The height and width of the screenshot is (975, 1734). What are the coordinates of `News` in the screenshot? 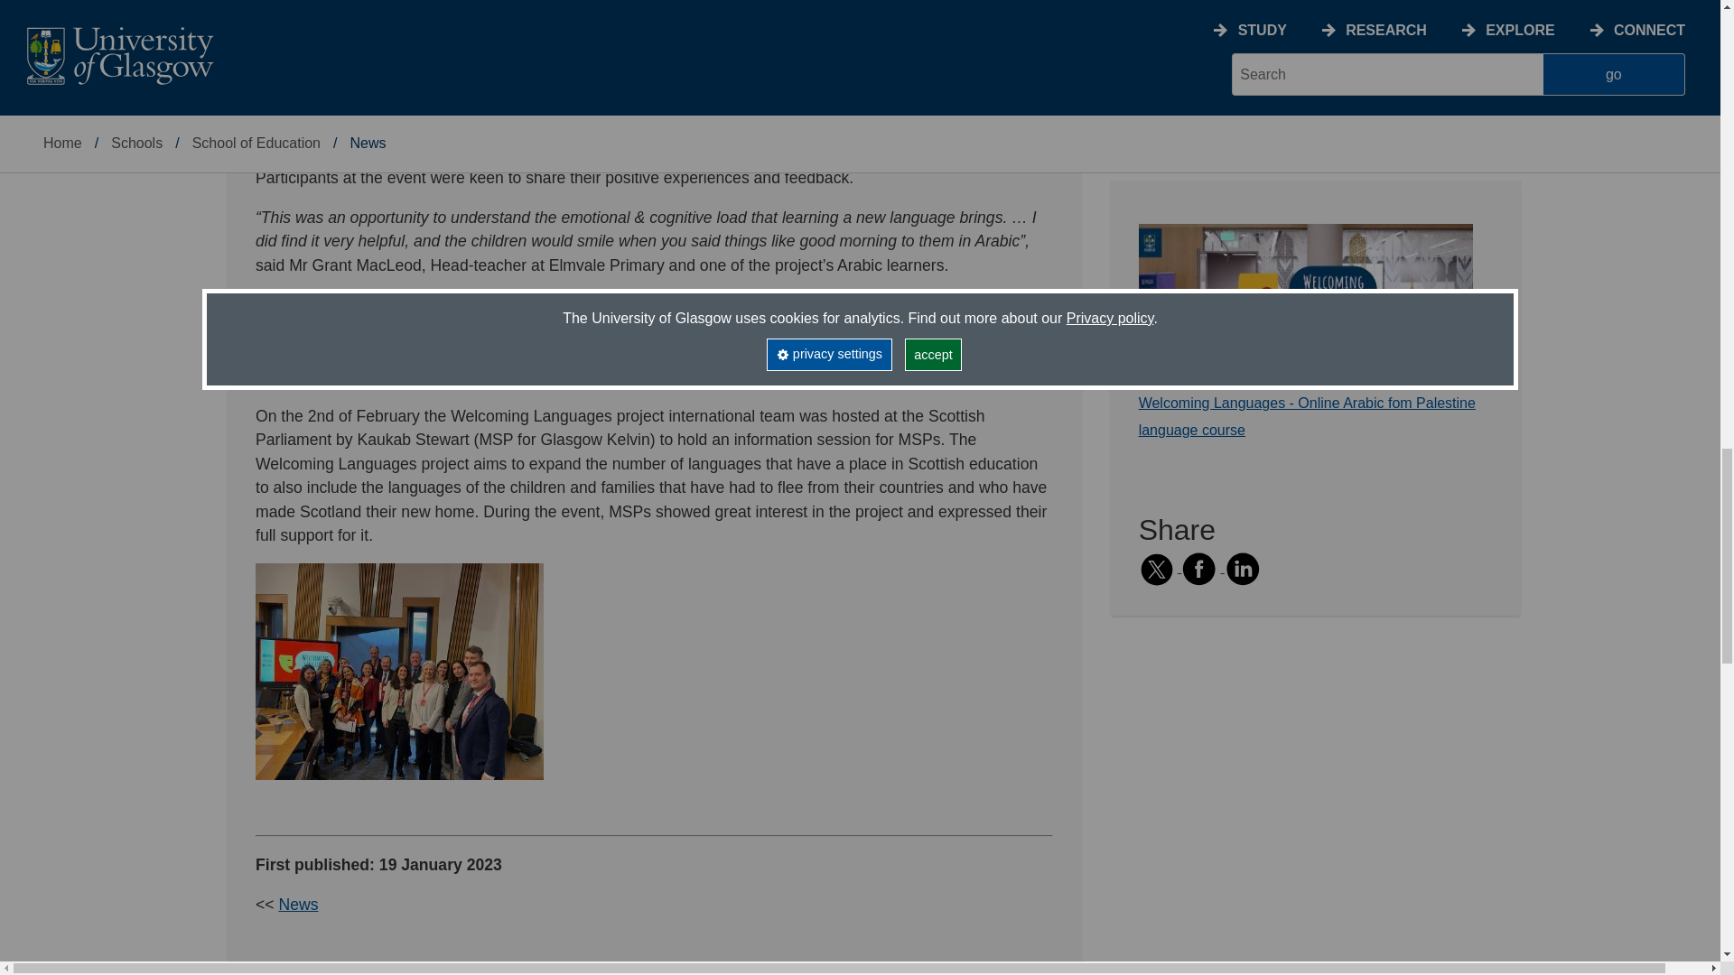 It's located at (297, 905).